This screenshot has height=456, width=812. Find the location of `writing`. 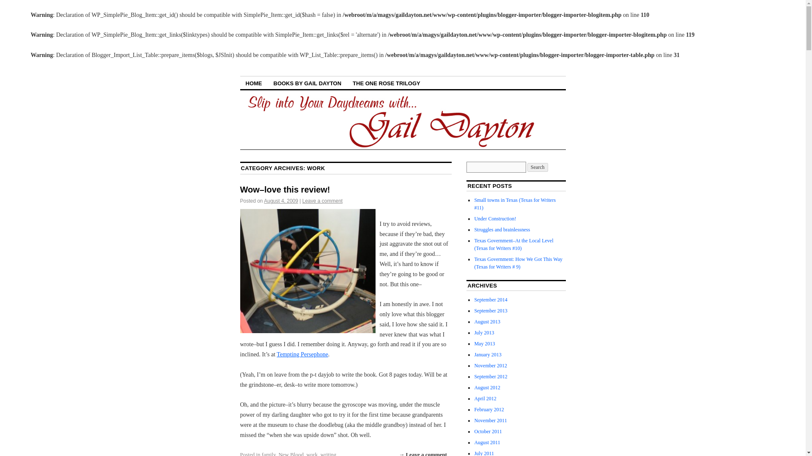

writing is located at coordinates (329, 453).